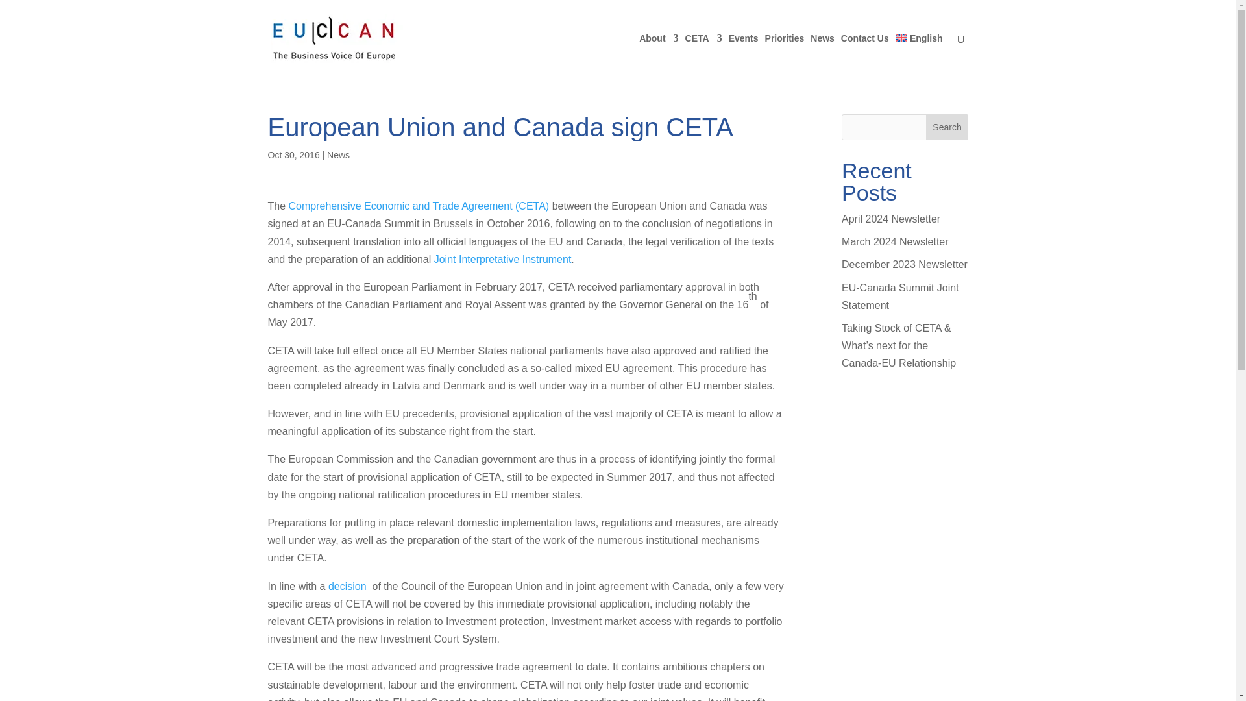 The height and width of the screenshot is (701, 1246). I want to click on April 2024 Newsletter, so click(891, 219).